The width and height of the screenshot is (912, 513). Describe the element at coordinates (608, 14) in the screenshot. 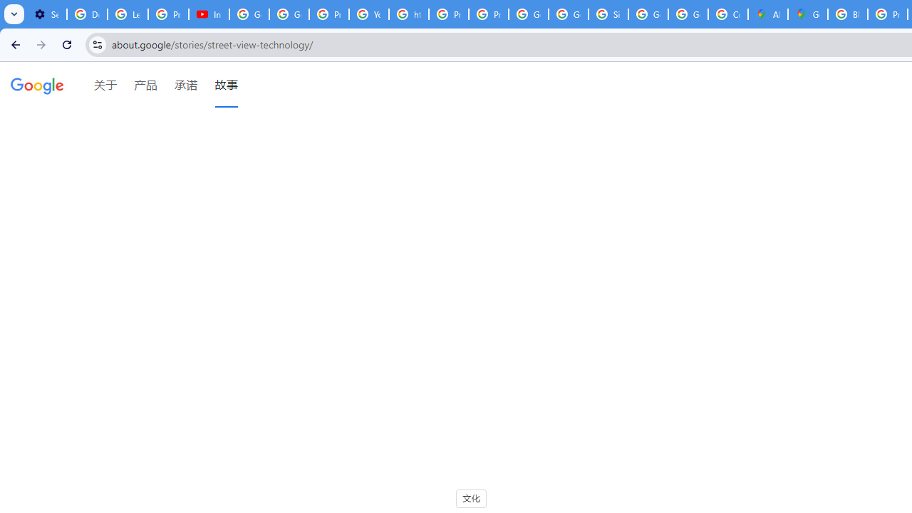

I see `Sign in - Google Accounts` at that location.